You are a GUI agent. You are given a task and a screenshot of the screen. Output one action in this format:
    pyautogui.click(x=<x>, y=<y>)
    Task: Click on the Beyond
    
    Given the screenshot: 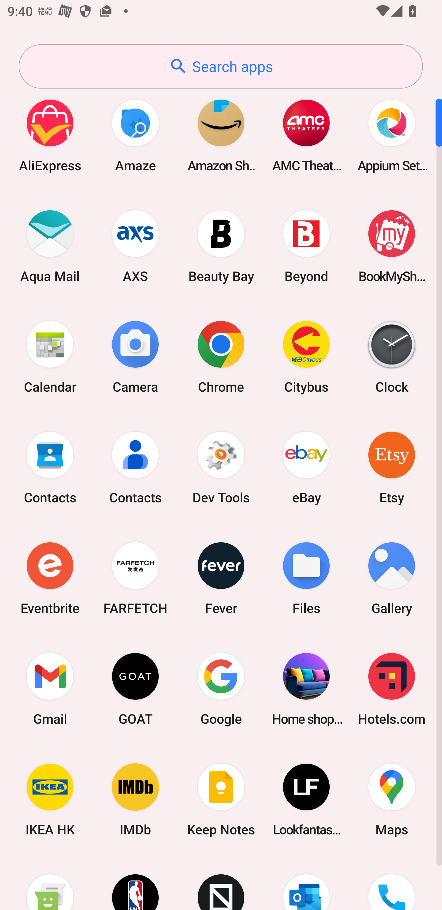 What is the action you would take?
    pyautogui.click(x=306, y=246)
    